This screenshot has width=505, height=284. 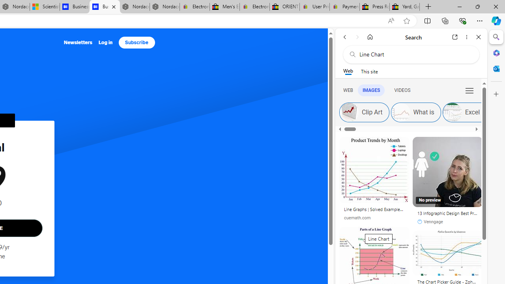 I want to click on 13 Infographic Design Best Practices - Venngage, so click(x=447, y=172).